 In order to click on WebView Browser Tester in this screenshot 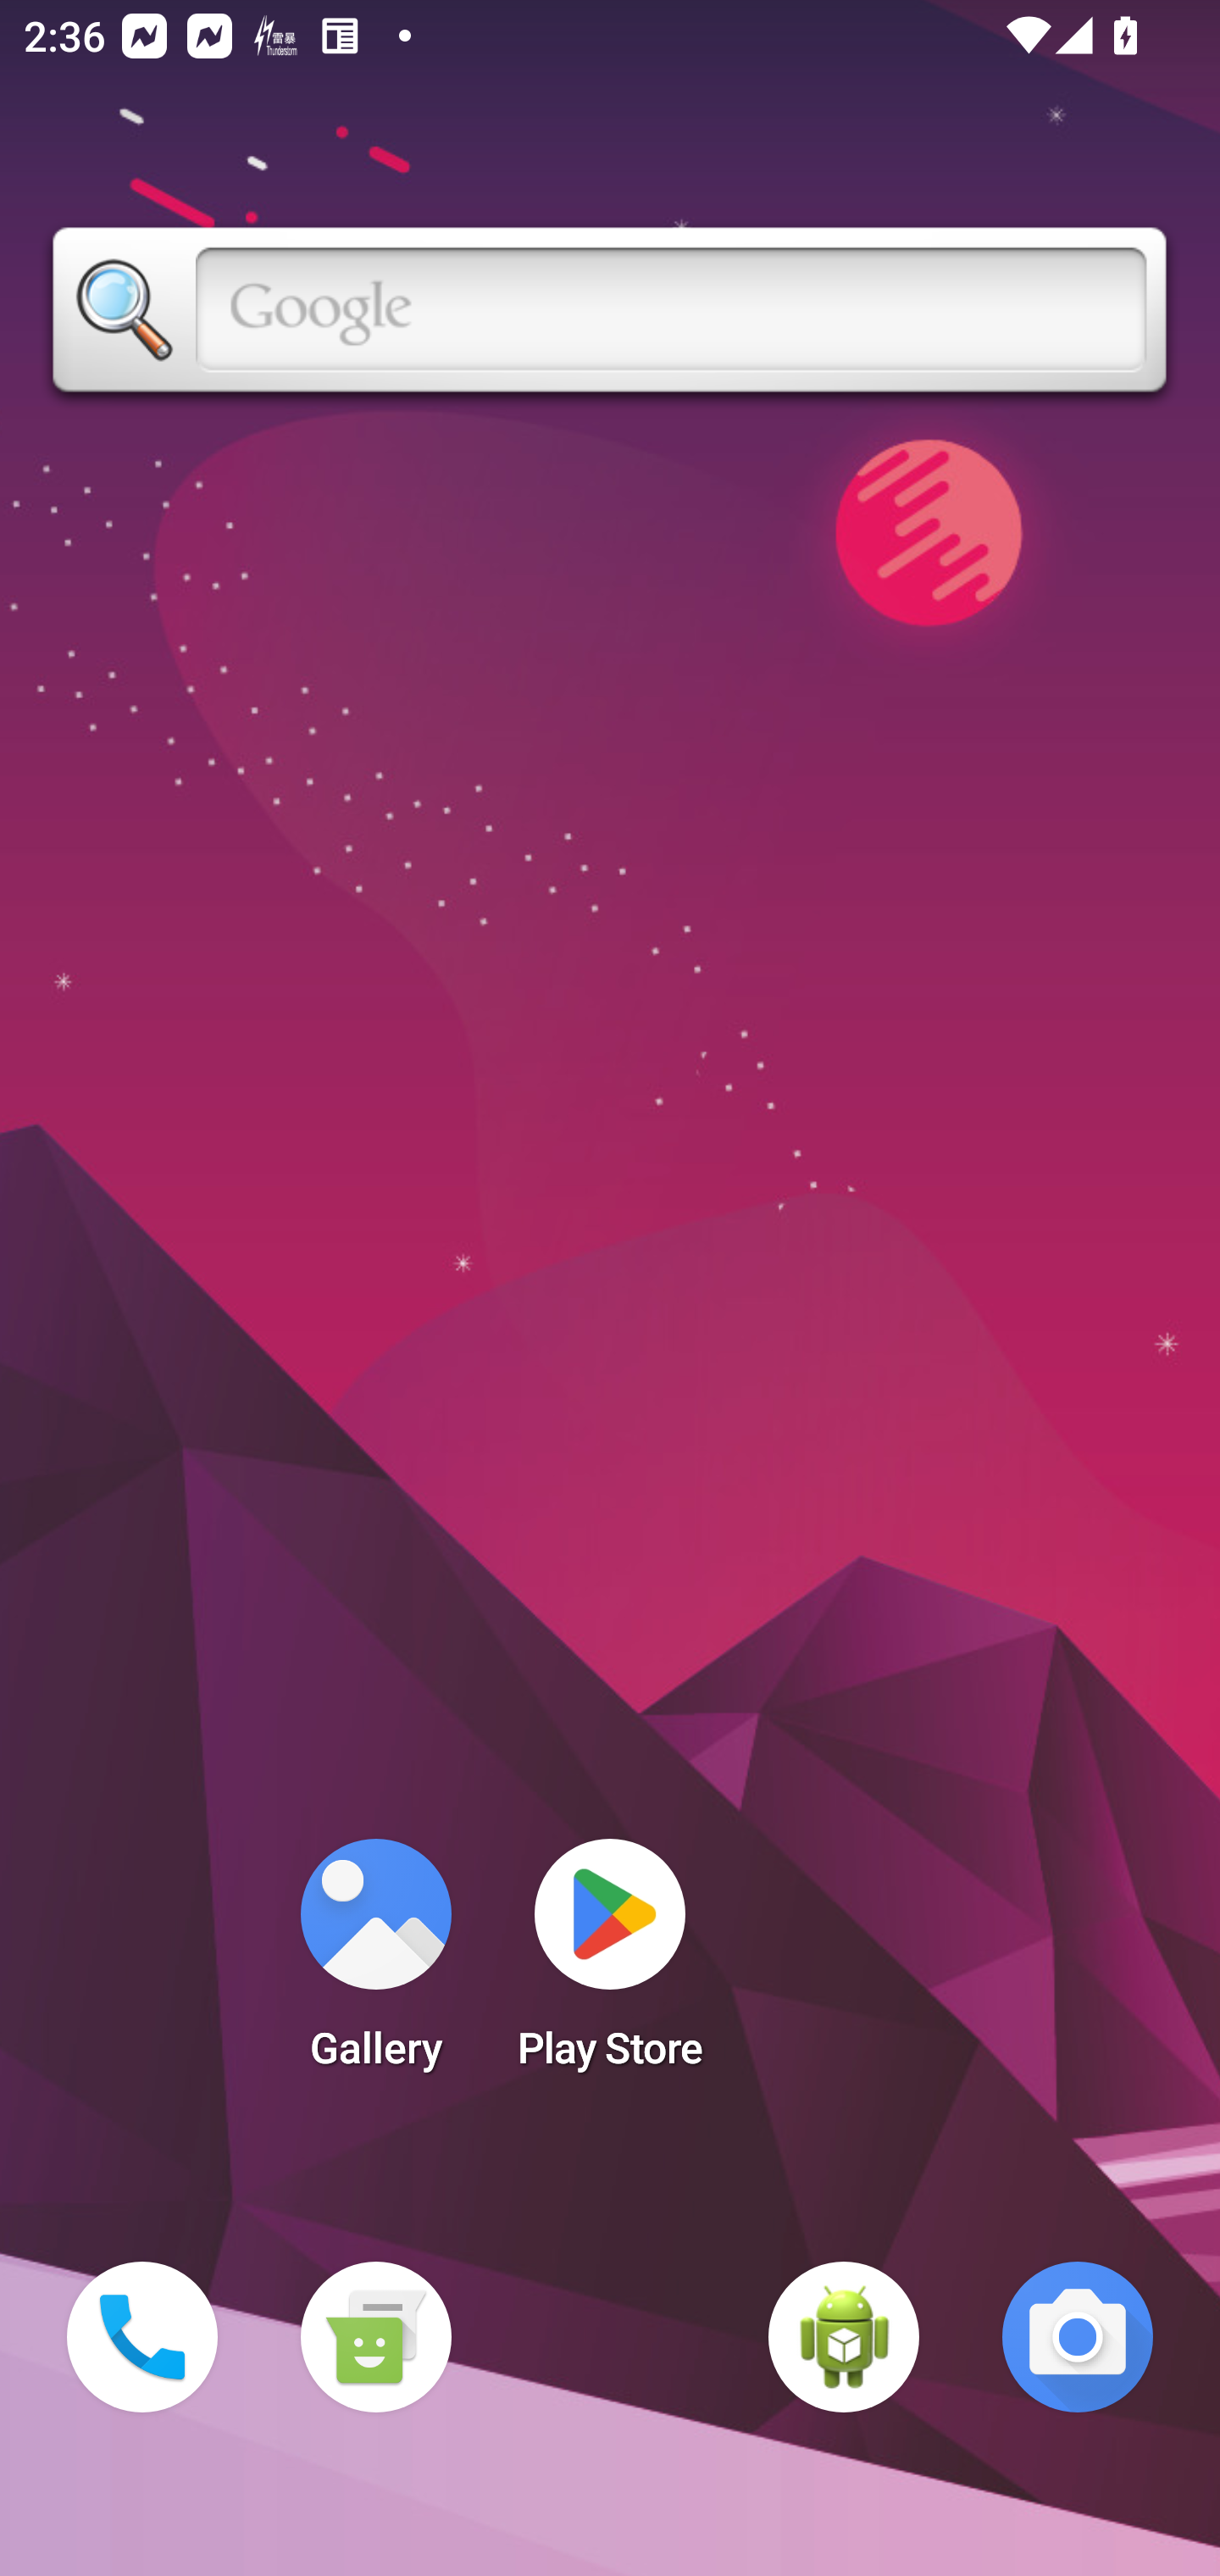, I will do `click(844, 2337)`.